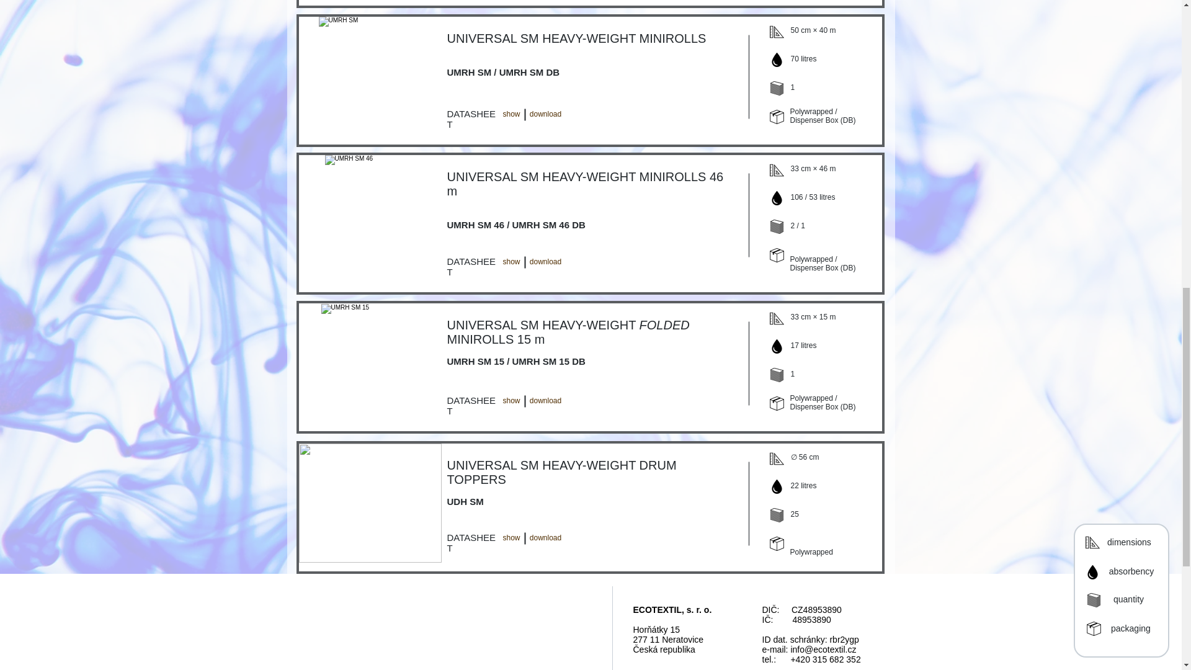 The image size is (1191, 670). Describe the element at coordinates (777, 60) in the screenshot. I see `drop-silhouette.png` at that location.